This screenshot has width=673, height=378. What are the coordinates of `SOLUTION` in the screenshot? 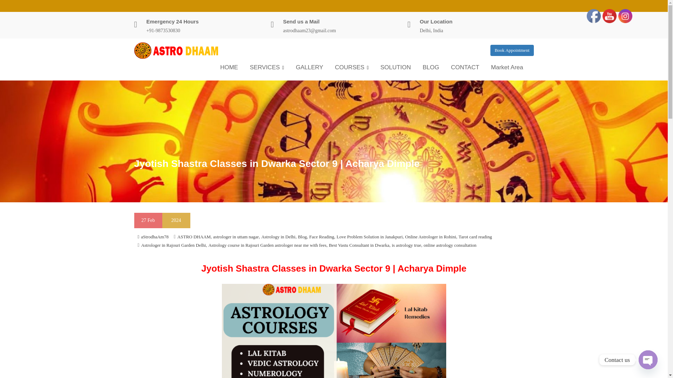 It's located at (395, 68).